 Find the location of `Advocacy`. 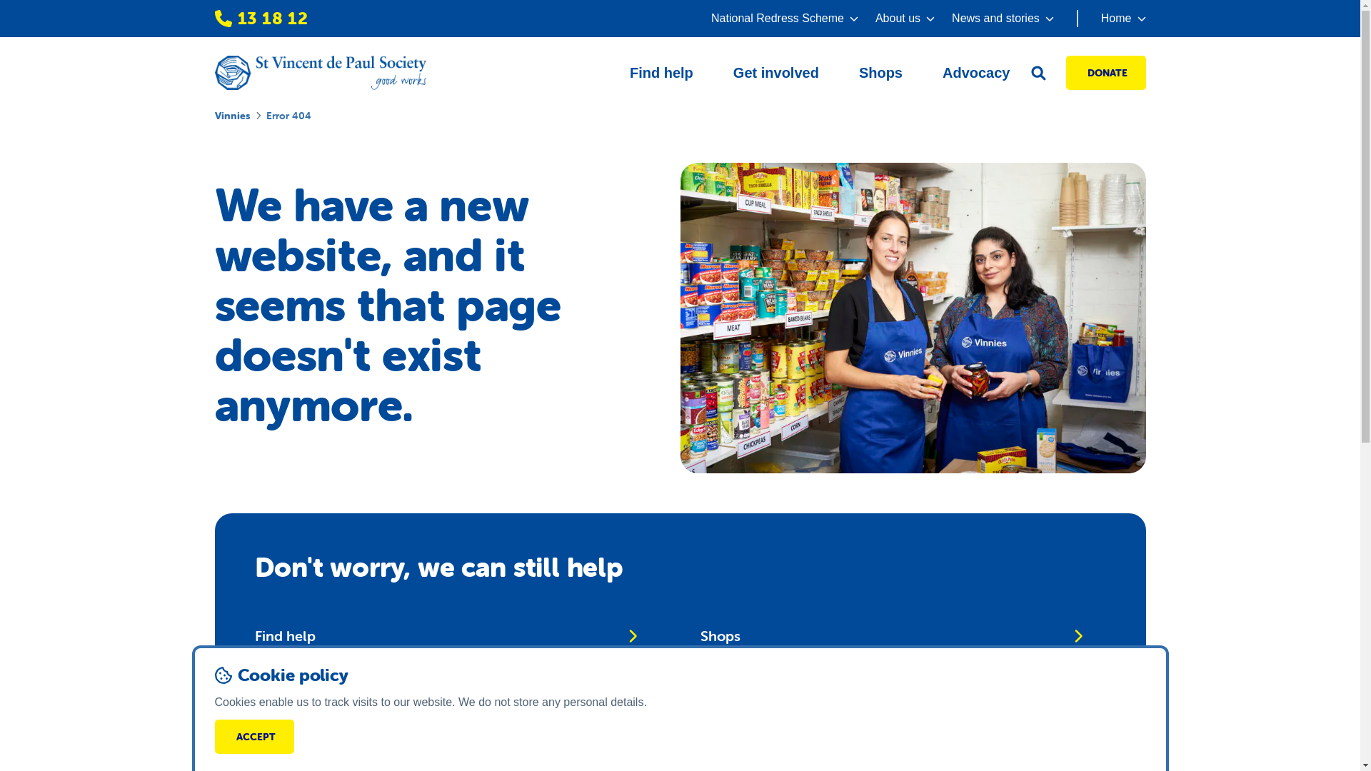

Advocacy is located at coordinates (977, 73).